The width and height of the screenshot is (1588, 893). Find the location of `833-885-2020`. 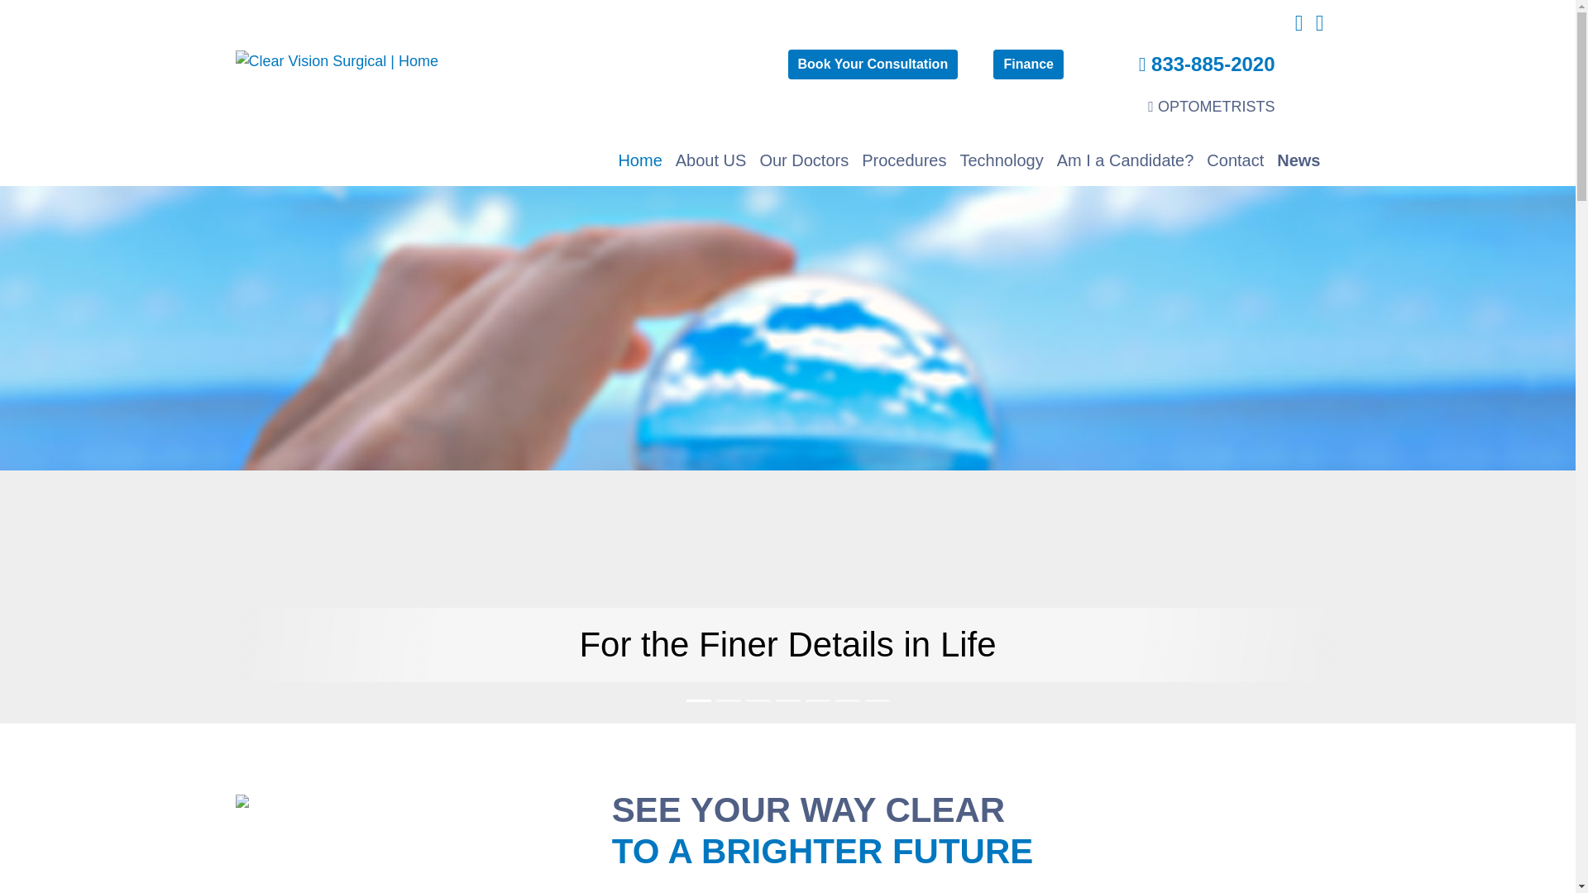

833-885-2020 is located at coordinates (1206, 63).